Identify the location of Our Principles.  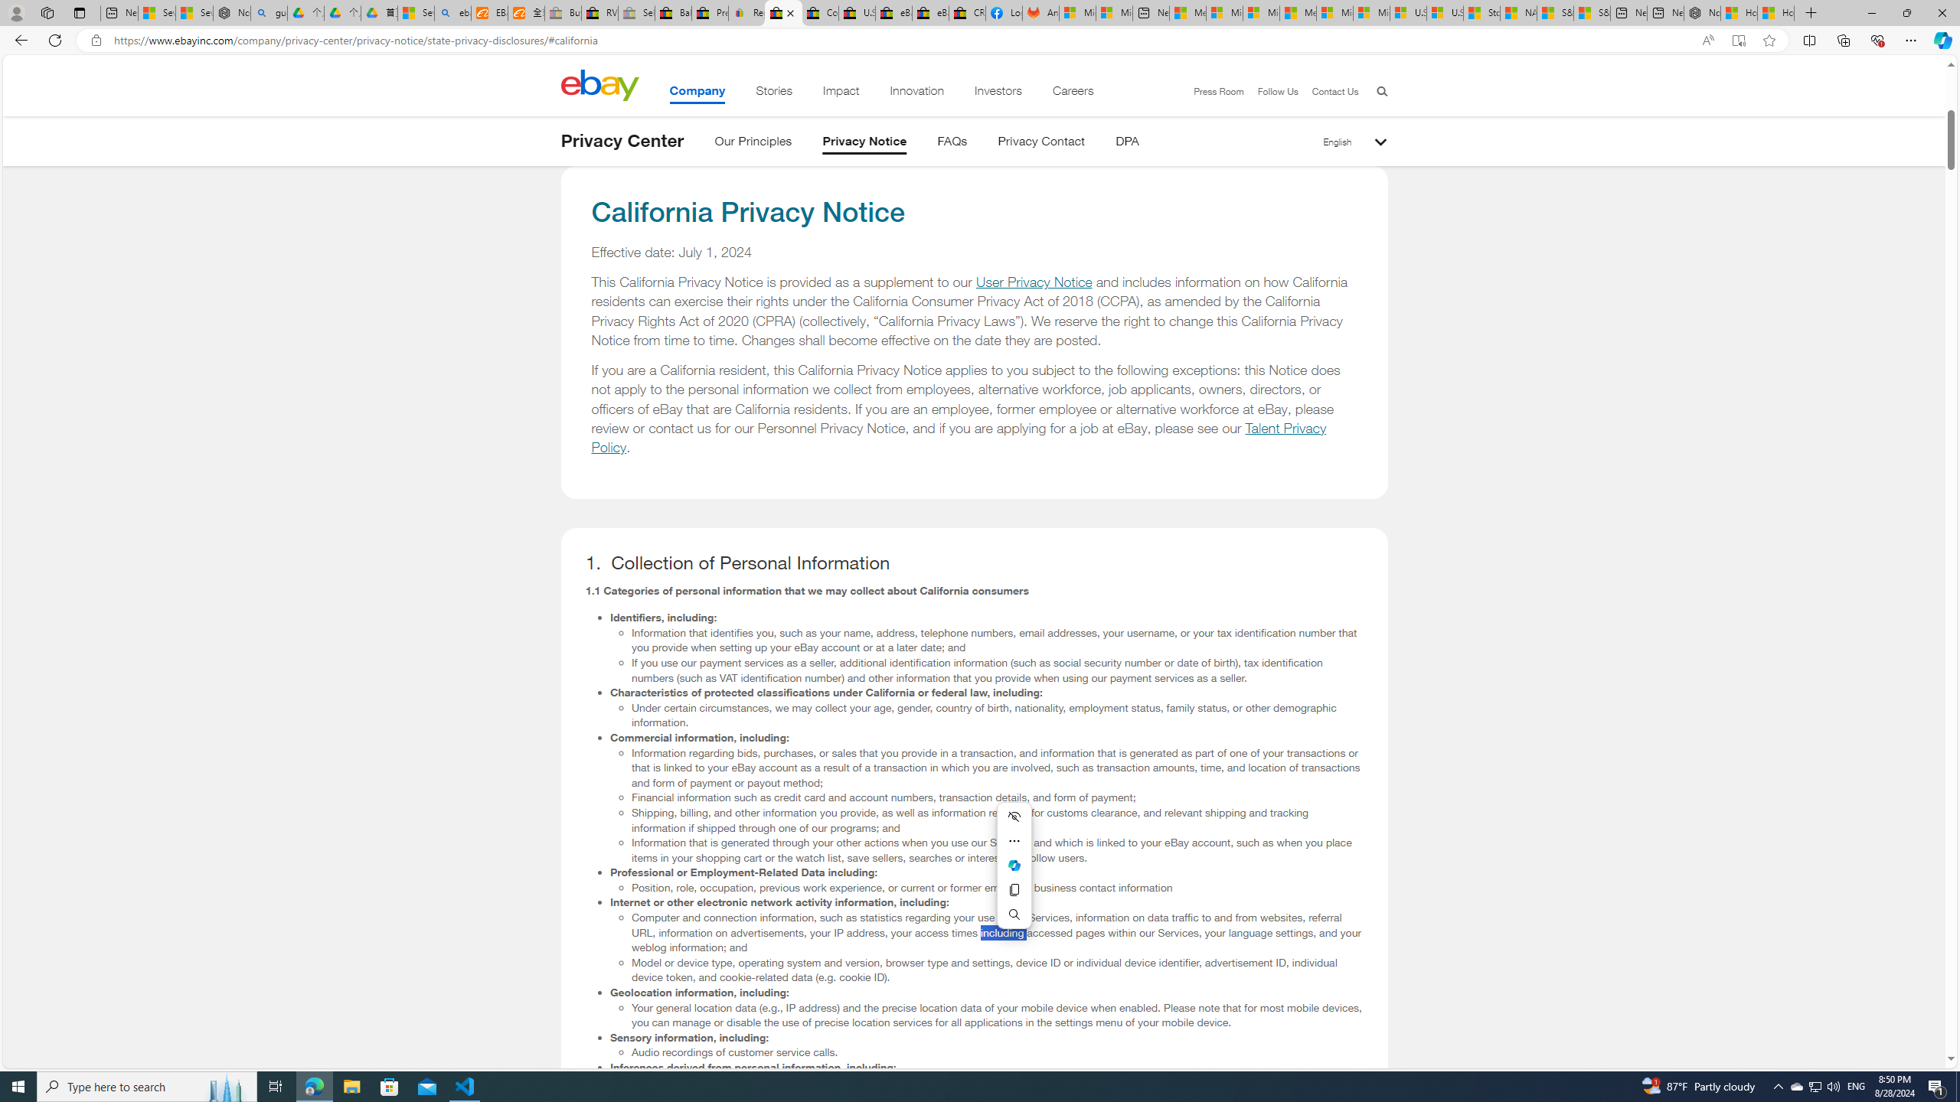
(752, 144).